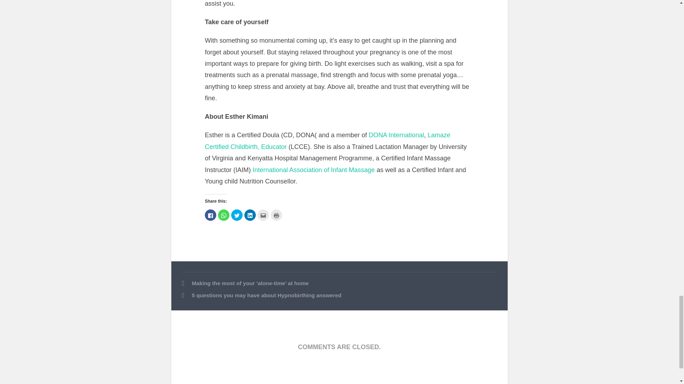  Describe the element at coordinates (210, 215) in the screenshot. I see `Click to share on Facebook` at that location.